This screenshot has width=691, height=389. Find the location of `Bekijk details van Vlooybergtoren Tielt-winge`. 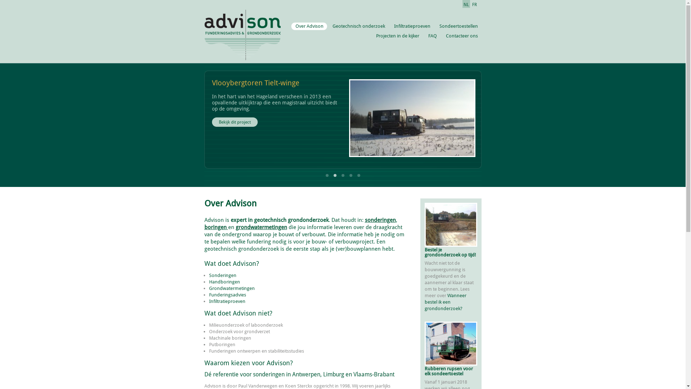

Bekijk details van Vlooybergtoren Tielt-winge is located at coordinates (412, 120).